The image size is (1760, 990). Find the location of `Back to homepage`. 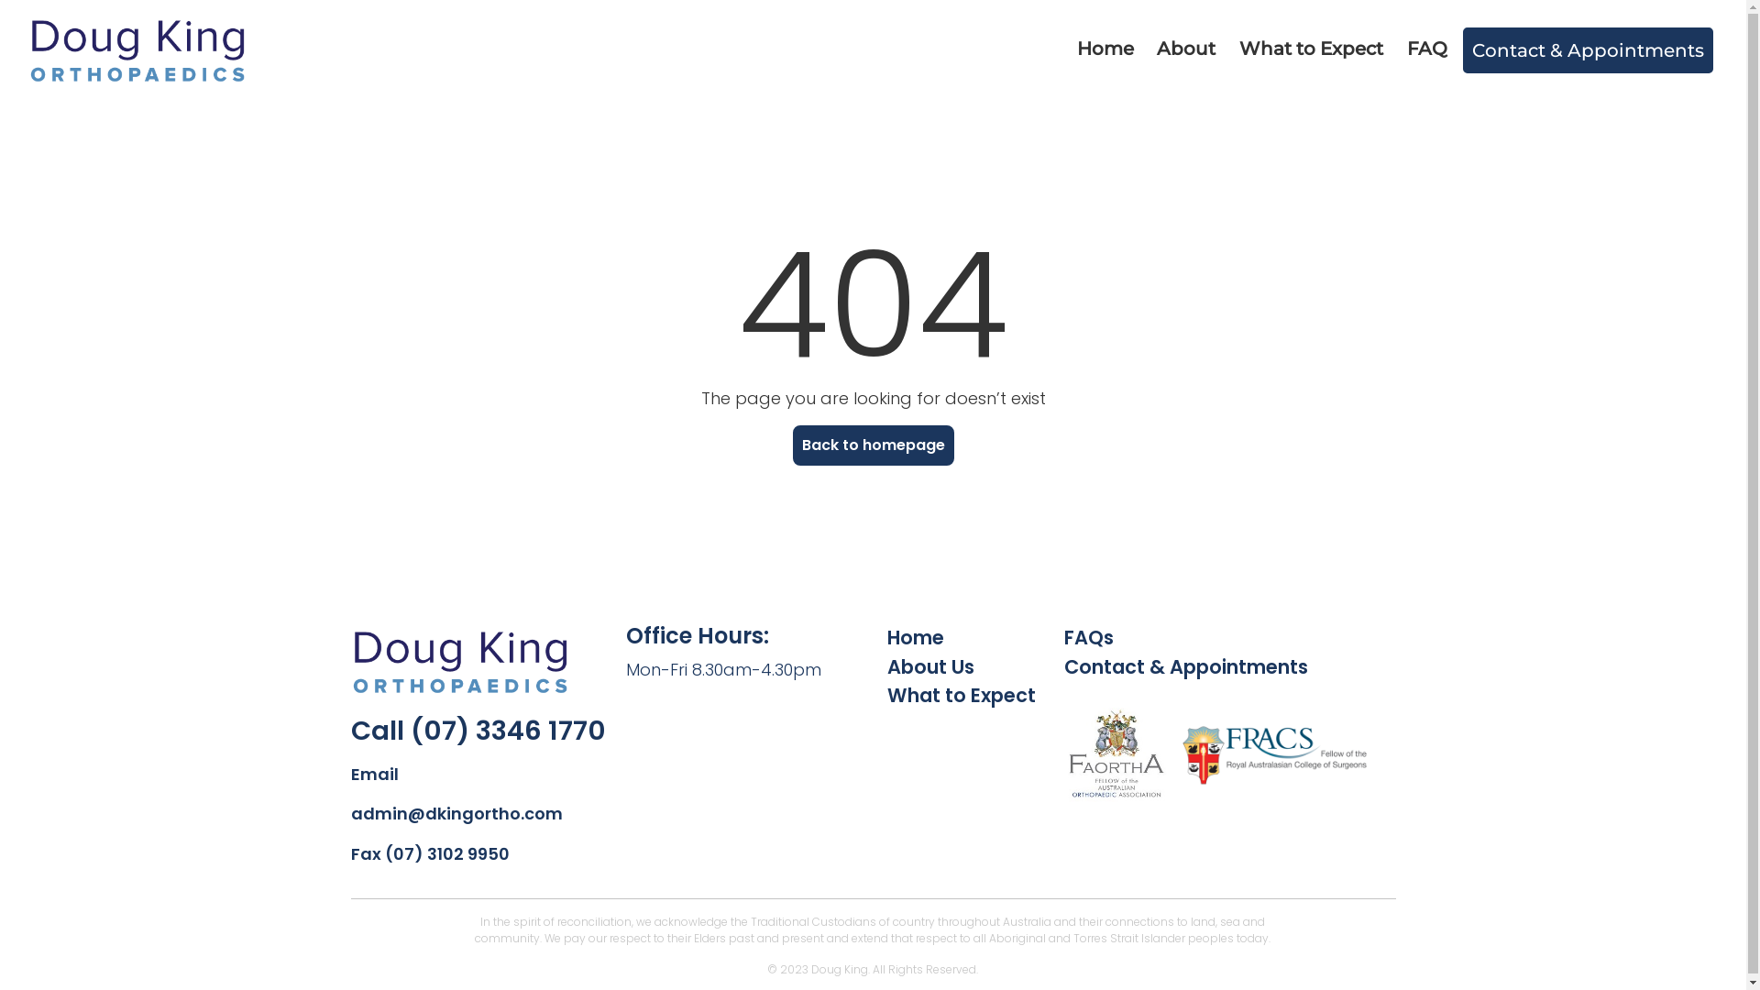

Back to homepage is located at coordinates (873, 445).